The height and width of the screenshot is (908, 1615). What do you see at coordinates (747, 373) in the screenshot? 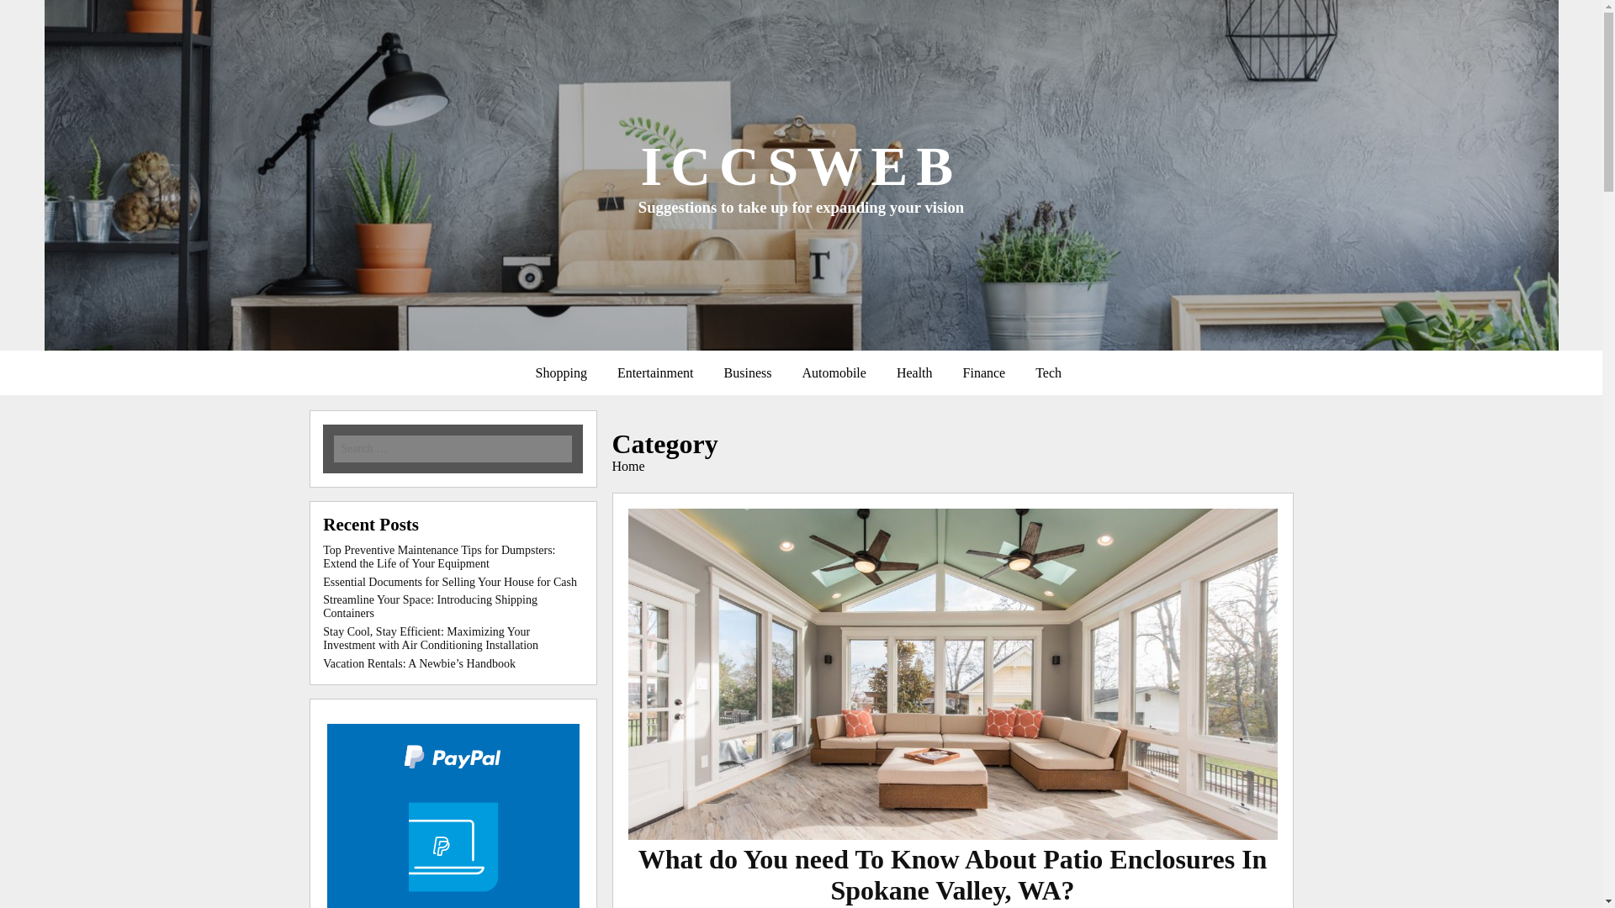
I see `Business` at bounding box center [747, 373].